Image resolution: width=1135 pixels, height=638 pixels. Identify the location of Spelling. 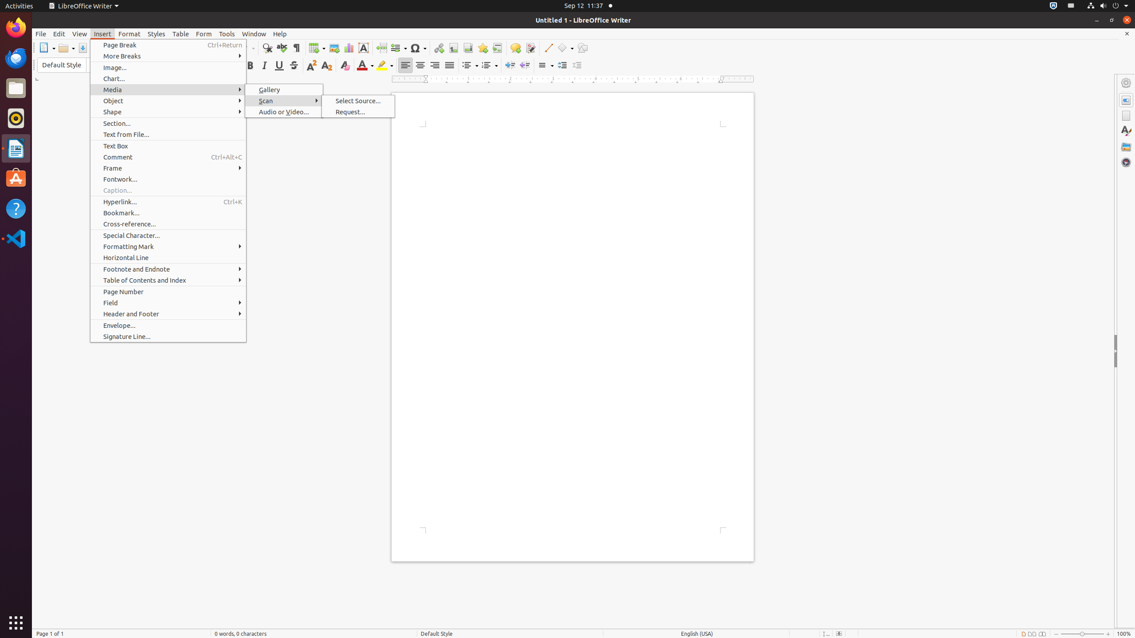
(282, 48).